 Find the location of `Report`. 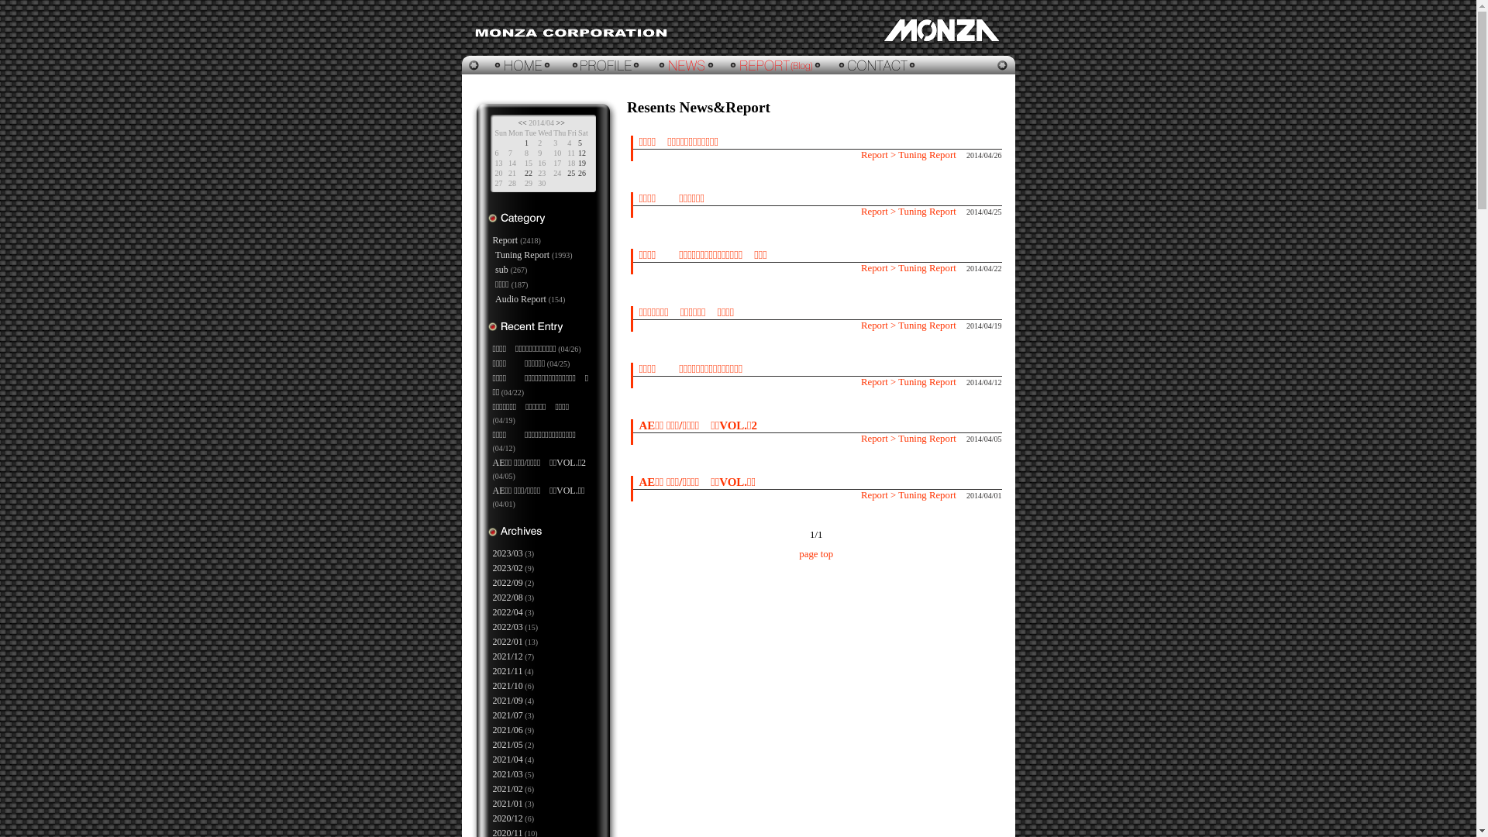

Report is located at coordinates (505, 240).